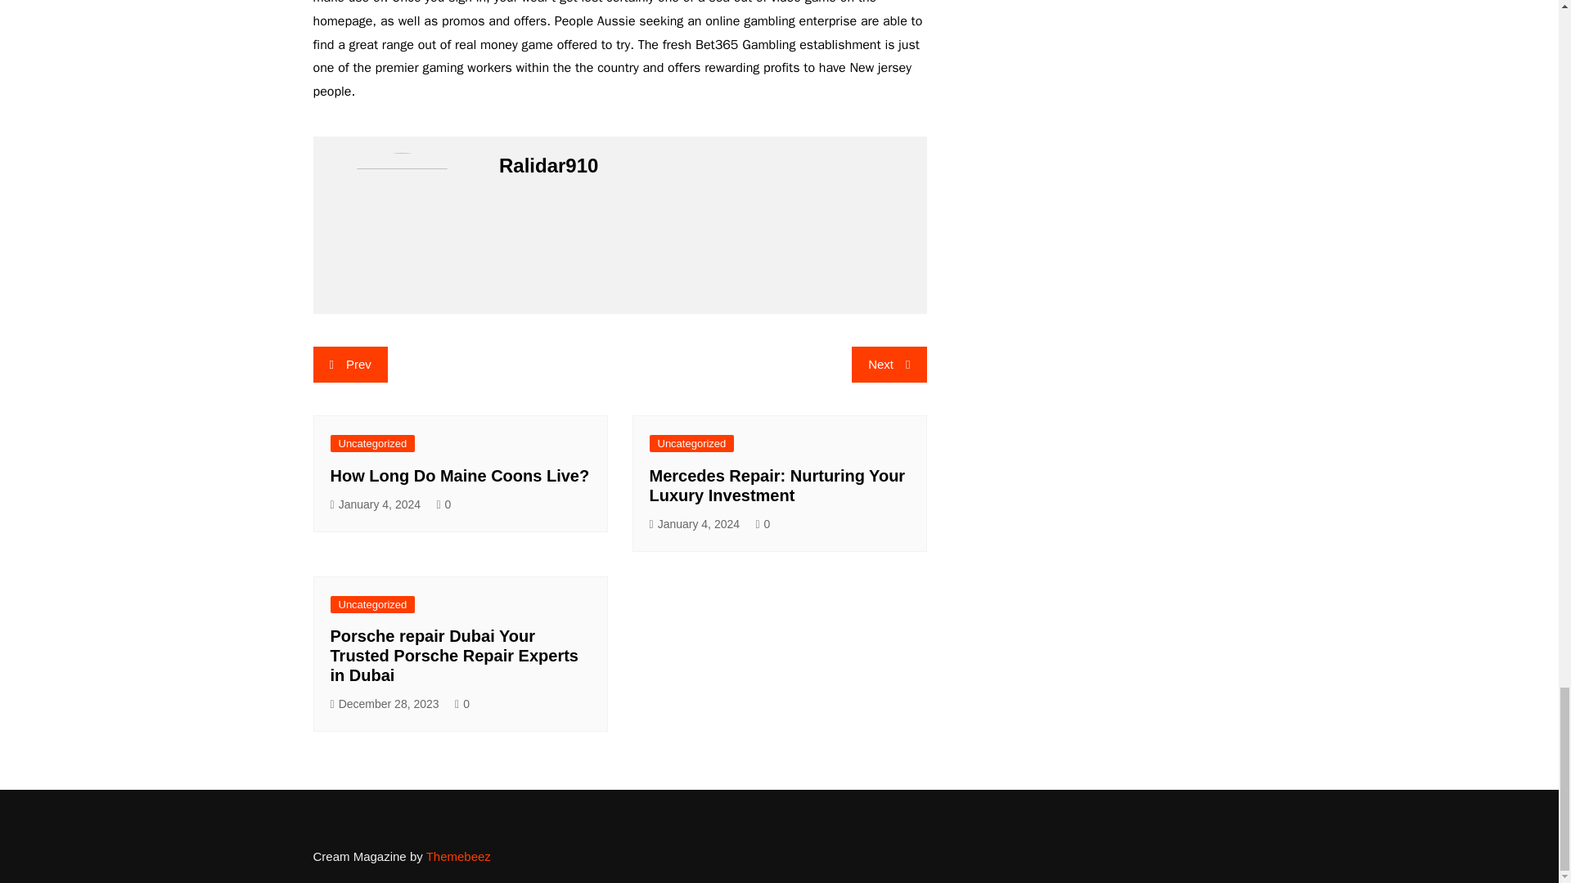 The image size is (1571, 883). What do you see at coordinates (462, 703) in the screenshot?
I see `0` at bounding box center [462, 703].